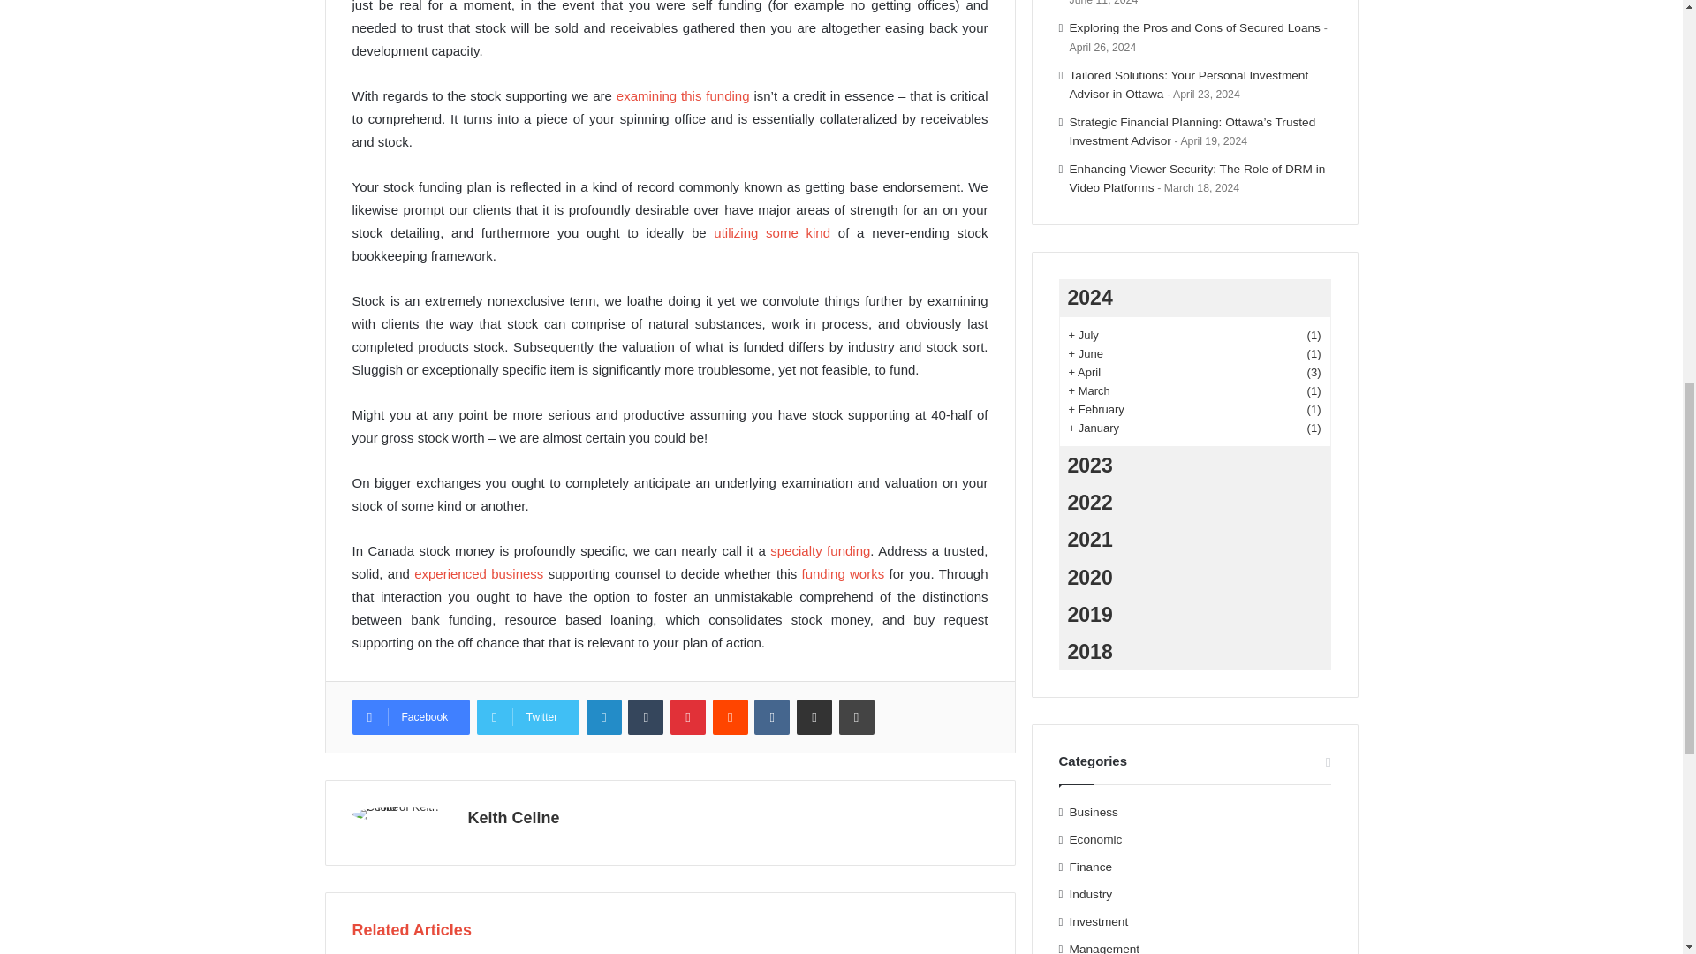 This screenshot has width=1696, height=954. What do you see at coordinates (478, 573) in the screenshot?
I see `experienced business` at bounding box center [478, 573].